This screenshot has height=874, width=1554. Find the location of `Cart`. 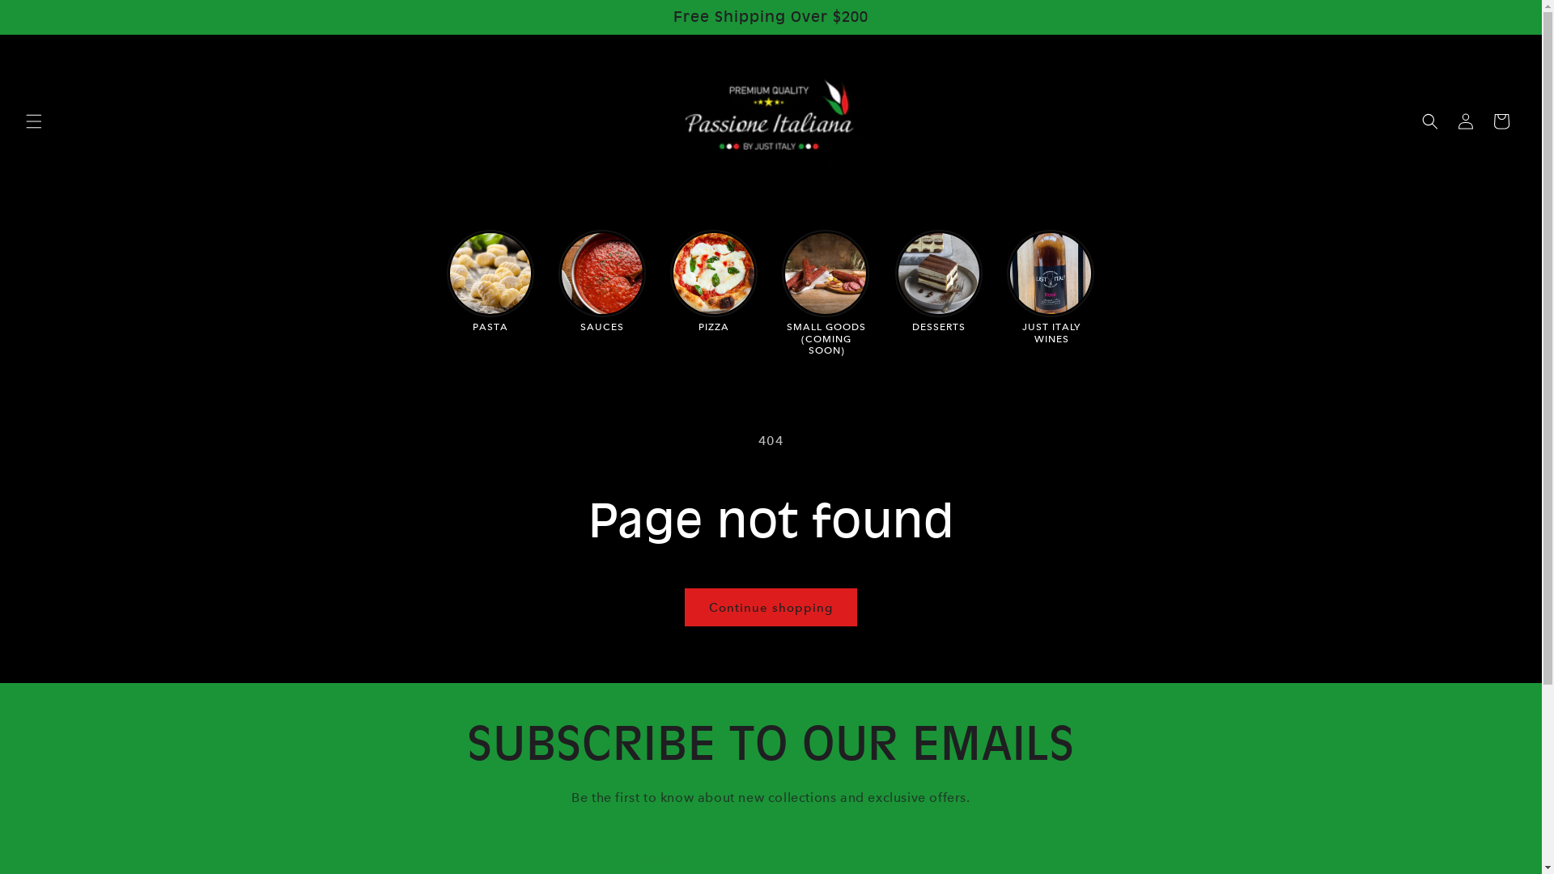

Cart is located at coordinates (1501, 121).